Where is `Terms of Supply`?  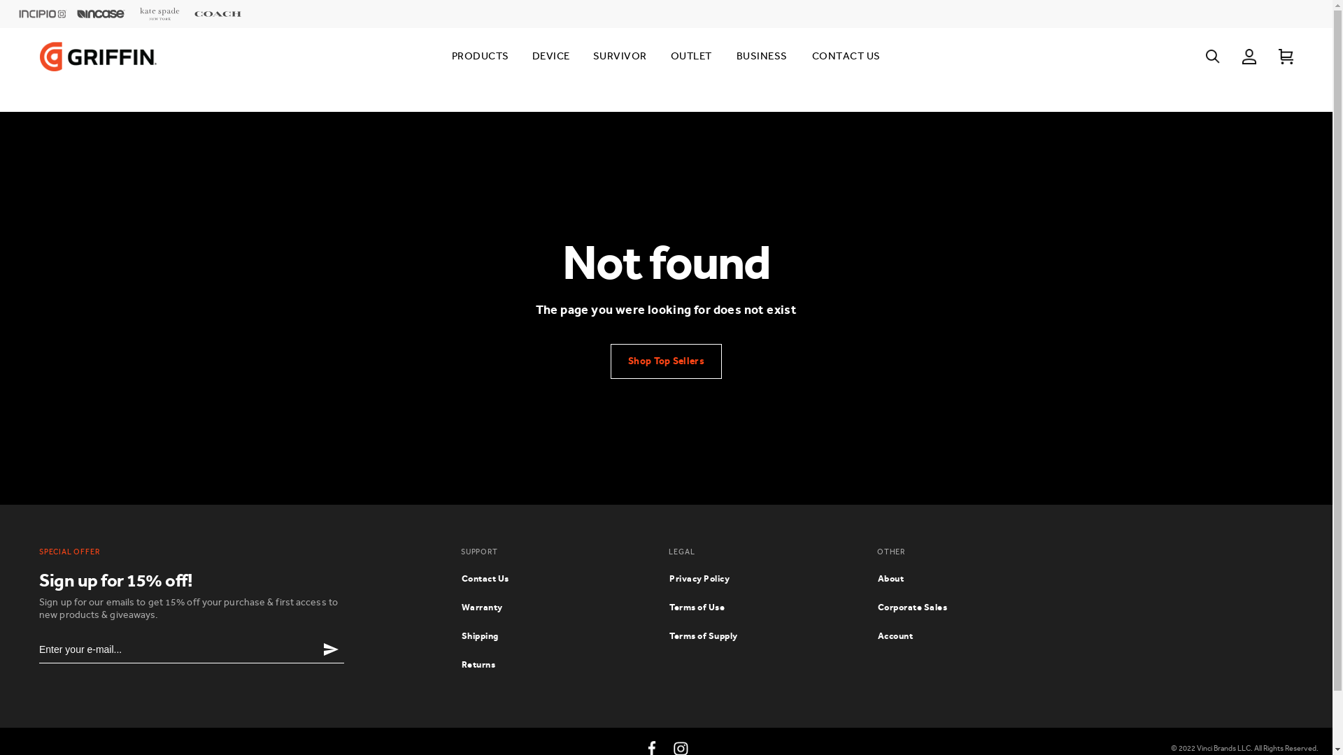
Terms of Supply is located at coordinates (704, 636).